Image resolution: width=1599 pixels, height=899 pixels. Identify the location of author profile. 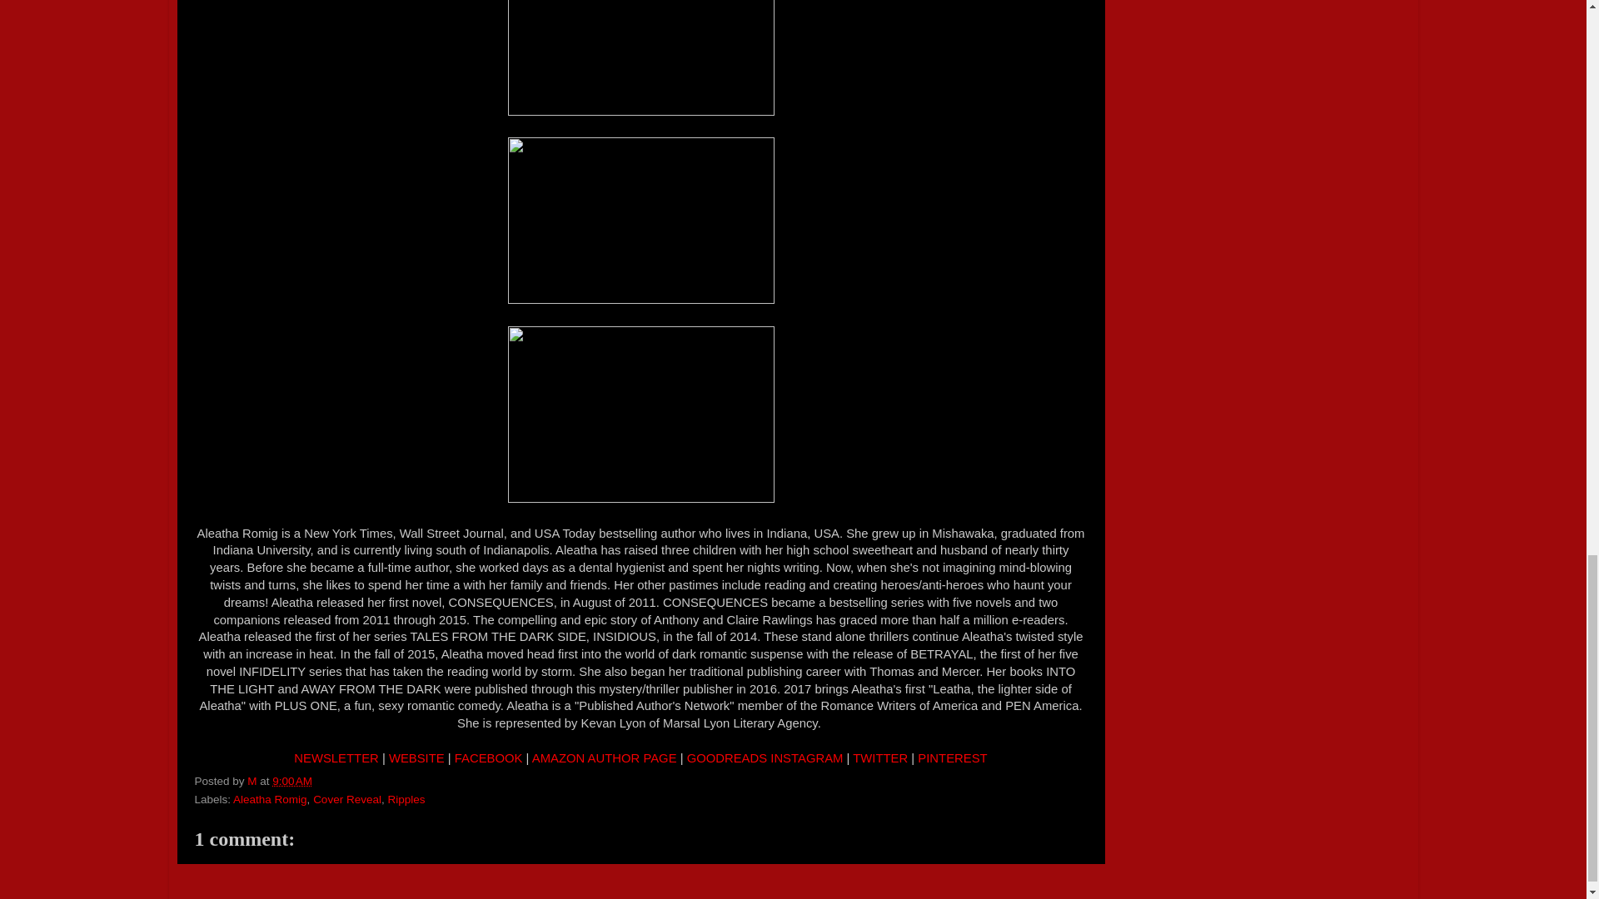
(253, 781).